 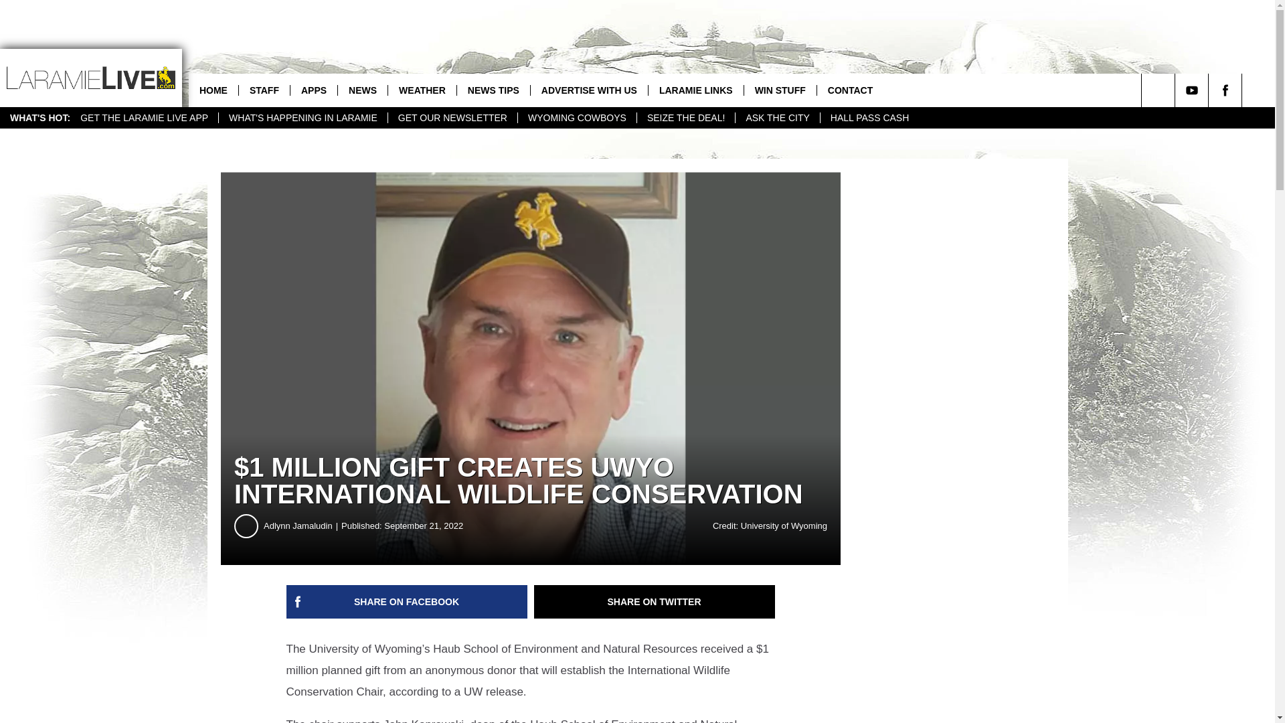 What do you see at coordinates (493, 90) in the screenshot?
I see `NEWS TIPS` at bounding box center [493, 90].